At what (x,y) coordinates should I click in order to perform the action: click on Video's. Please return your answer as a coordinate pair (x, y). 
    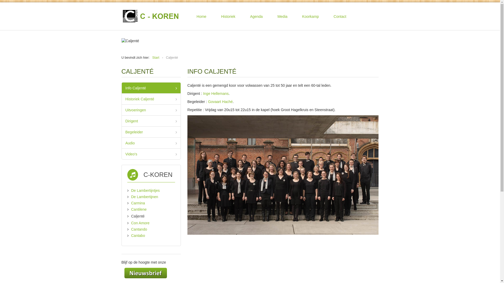
    Looking at the image, I should click on (151, 154).